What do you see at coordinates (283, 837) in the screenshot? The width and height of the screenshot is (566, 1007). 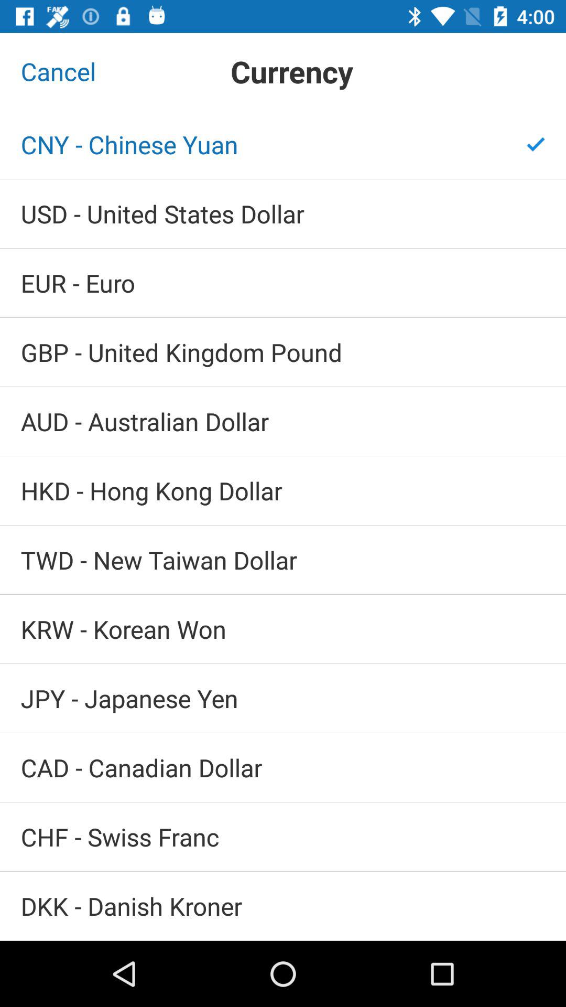 I see `swipe until chf - swiss franc` at bounding box center [283, 837].